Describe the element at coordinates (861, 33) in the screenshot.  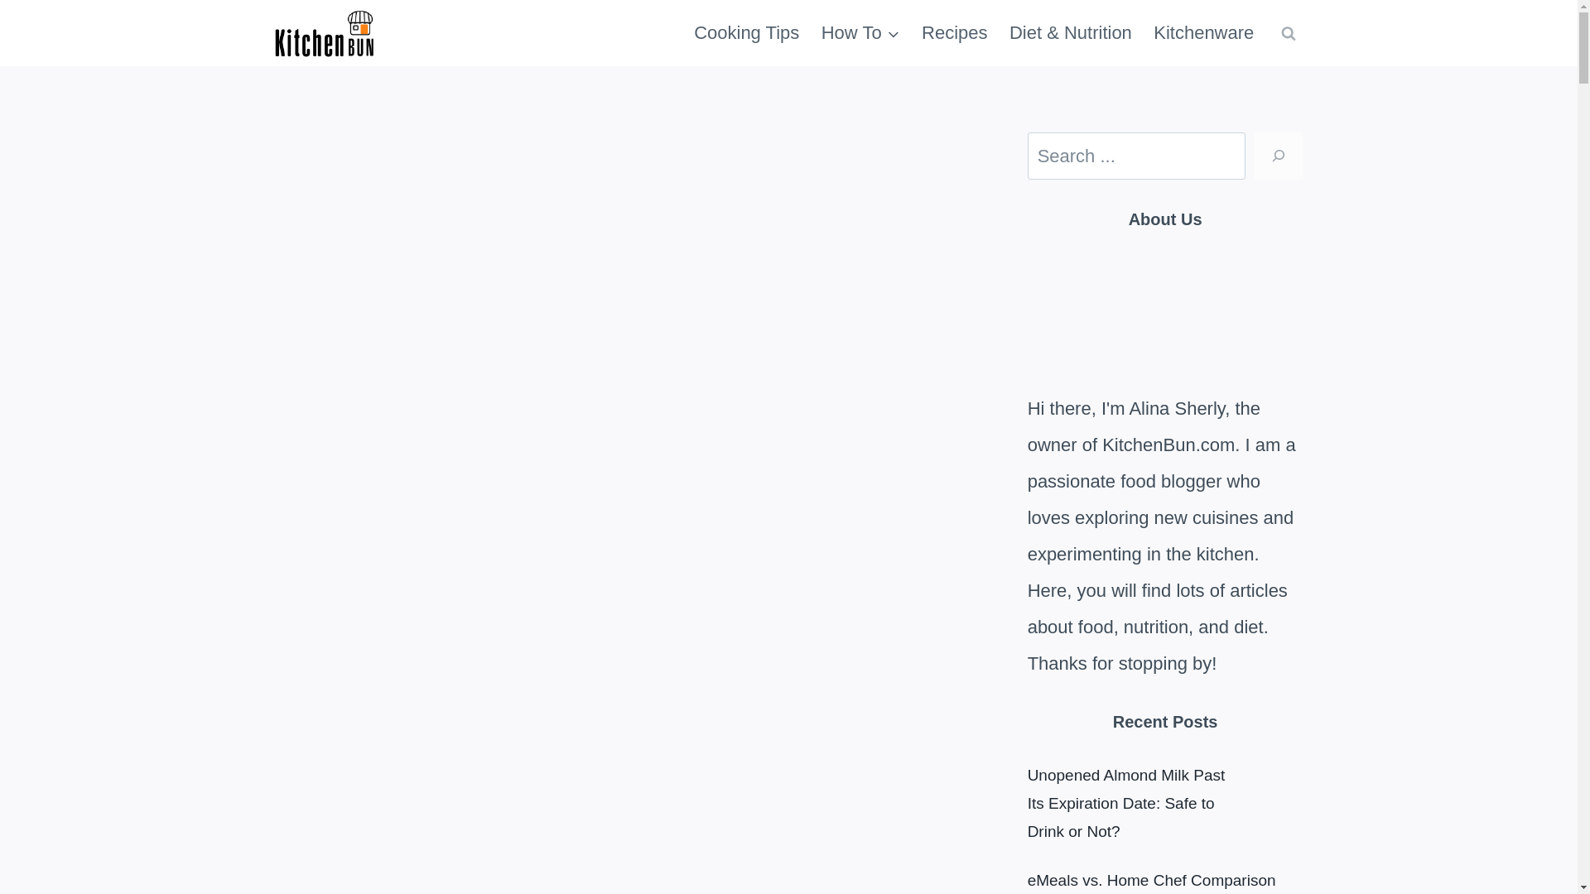
I see `How To` at that location.